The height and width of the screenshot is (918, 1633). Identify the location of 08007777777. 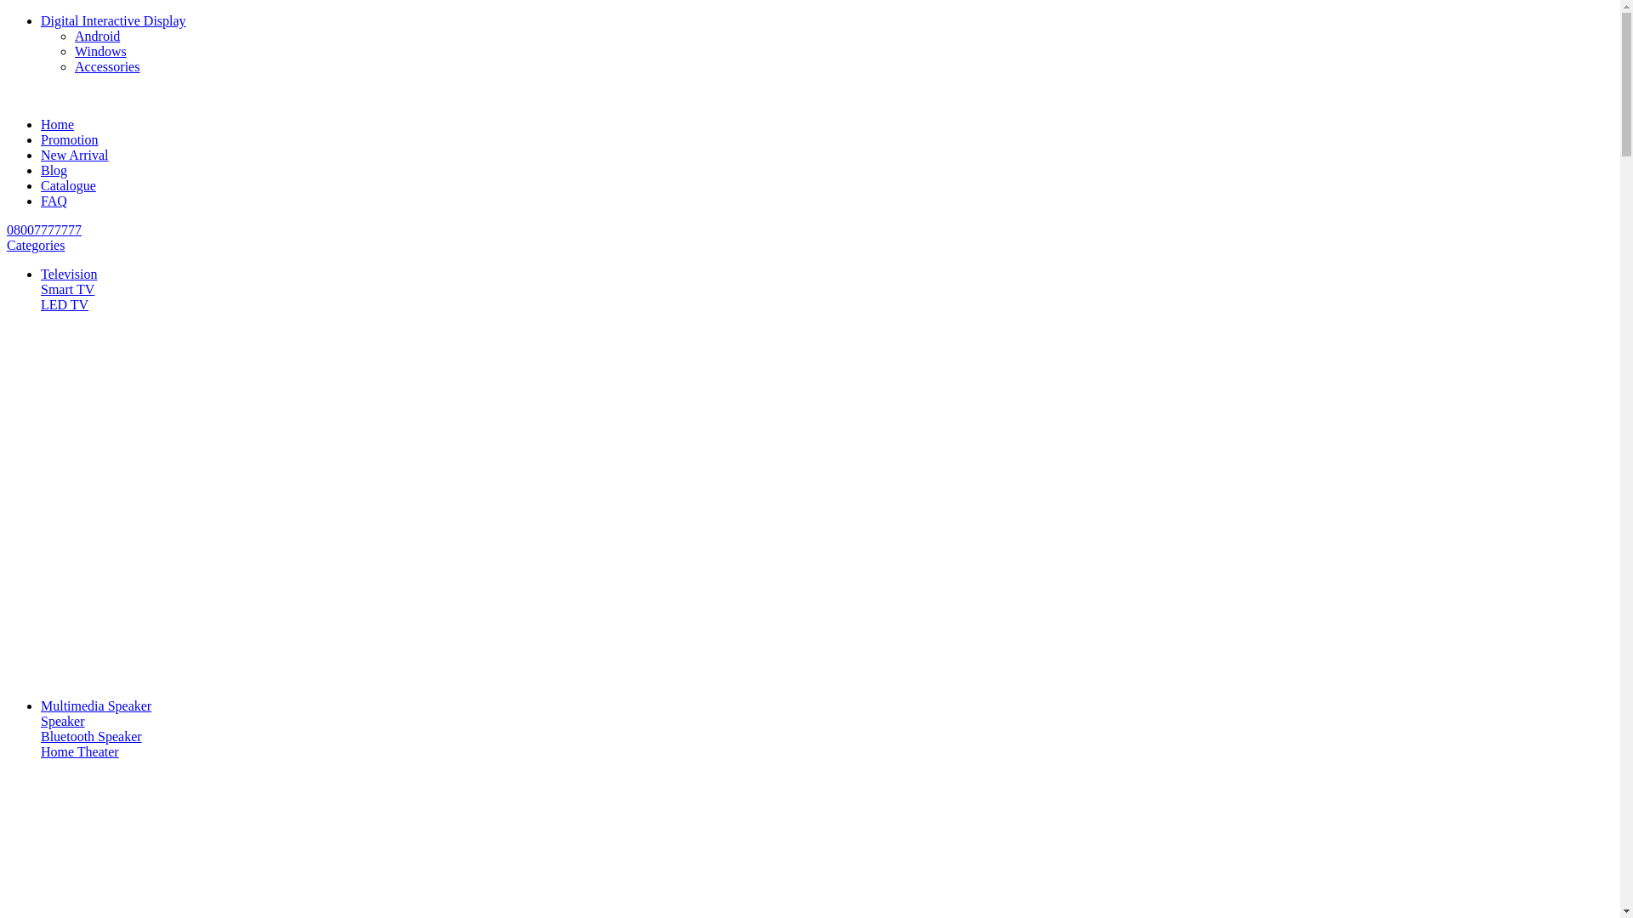
(44, 229).